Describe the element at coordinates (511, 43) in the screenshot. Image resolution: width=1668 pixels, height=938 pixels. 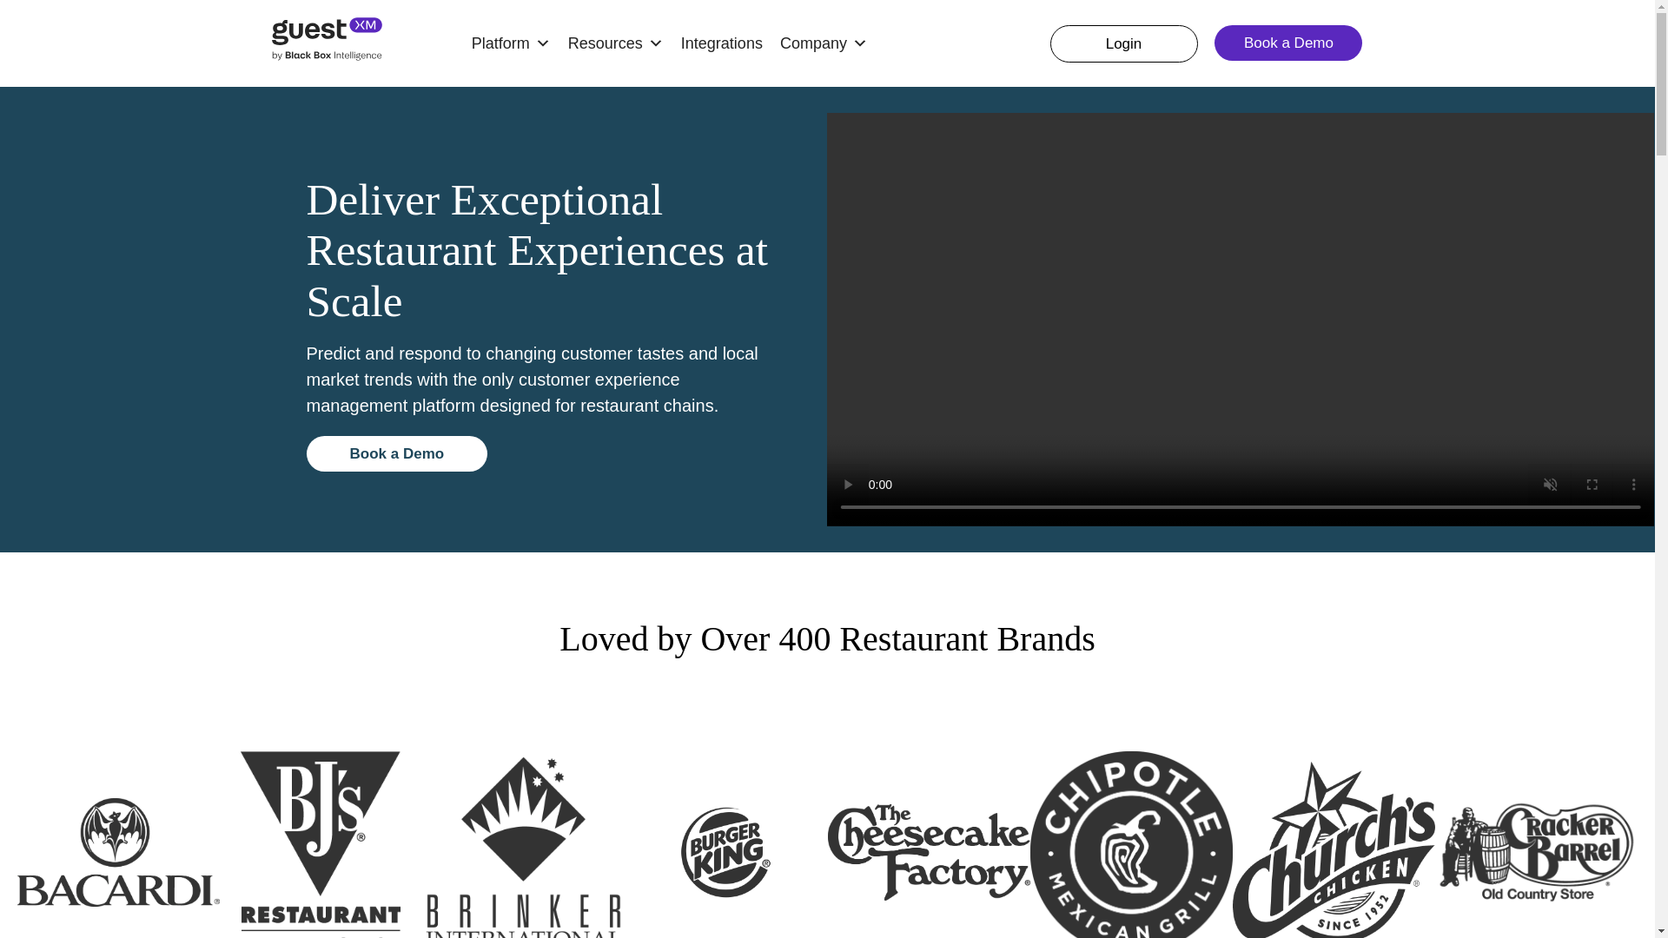
I see `Platform` at that location.